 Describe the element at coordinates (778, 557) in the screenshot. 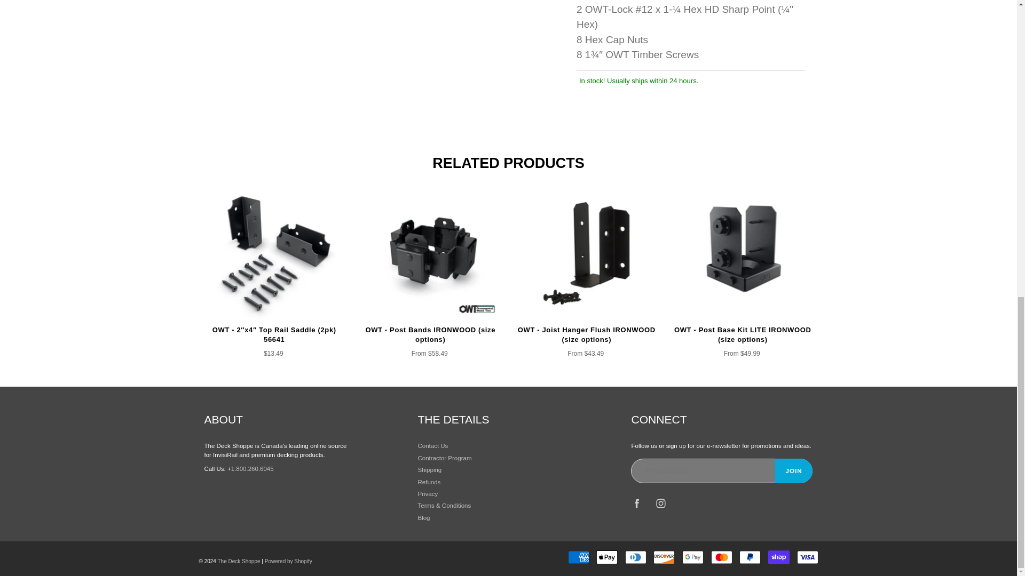

I see `Shop Pay` at that location.